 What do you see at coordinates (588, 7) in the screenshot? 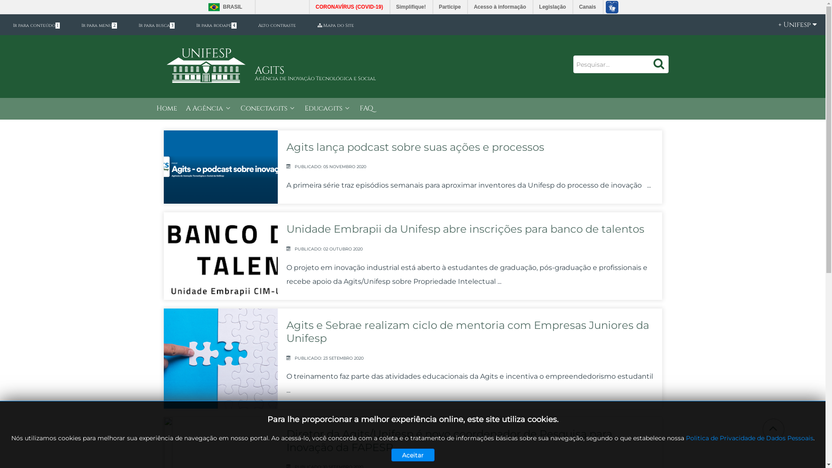
I see `Canais` at bounding box center [588, 7].